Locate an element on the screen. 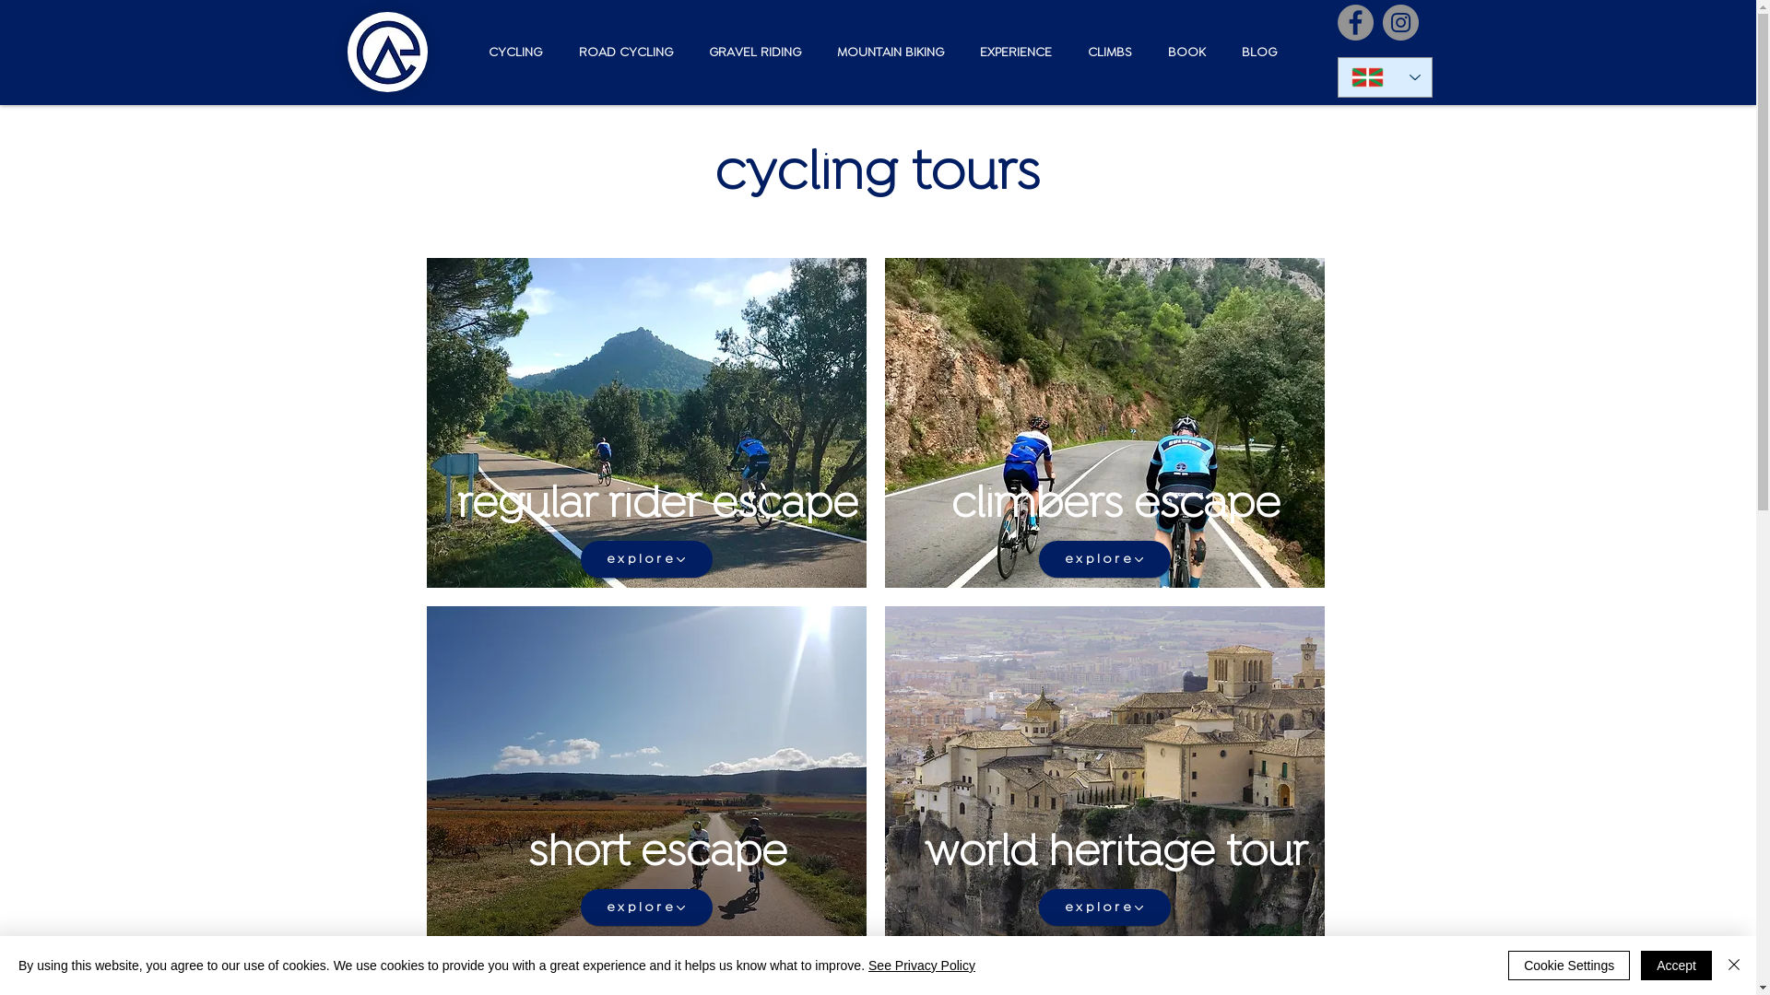 The width and height of the screenshot is (1770, 995). explore is located at coordinates (647, 907).